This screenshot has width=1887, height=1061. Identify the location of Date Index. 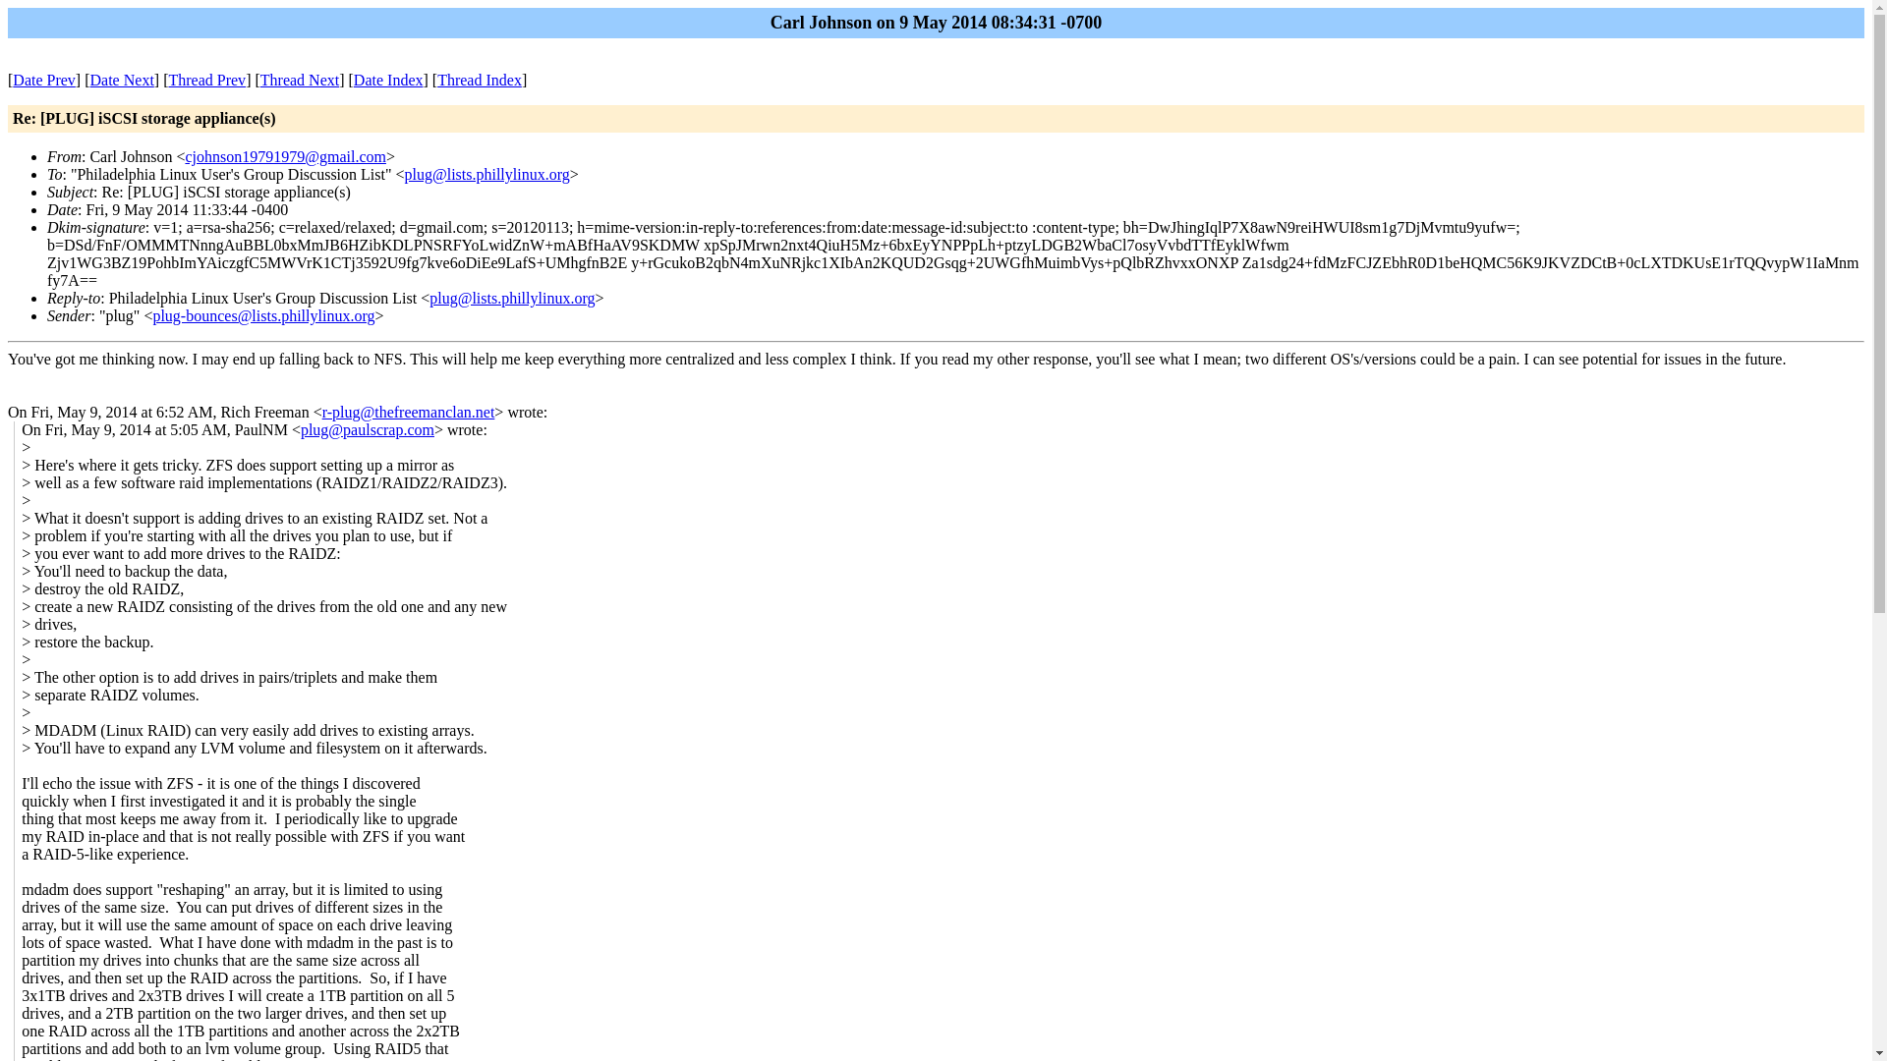
(388, 80).